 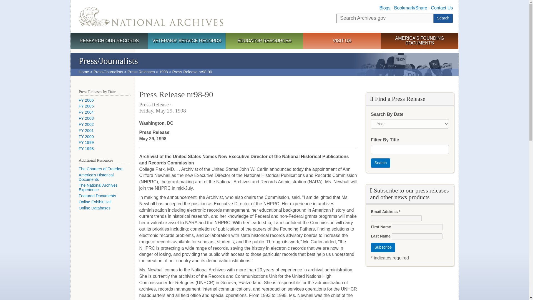 What do you see at coordinates (187, 41) in the screenshot?
I see `VETERANS' SERVICE RECORDS` at bounding box center [187, 41].